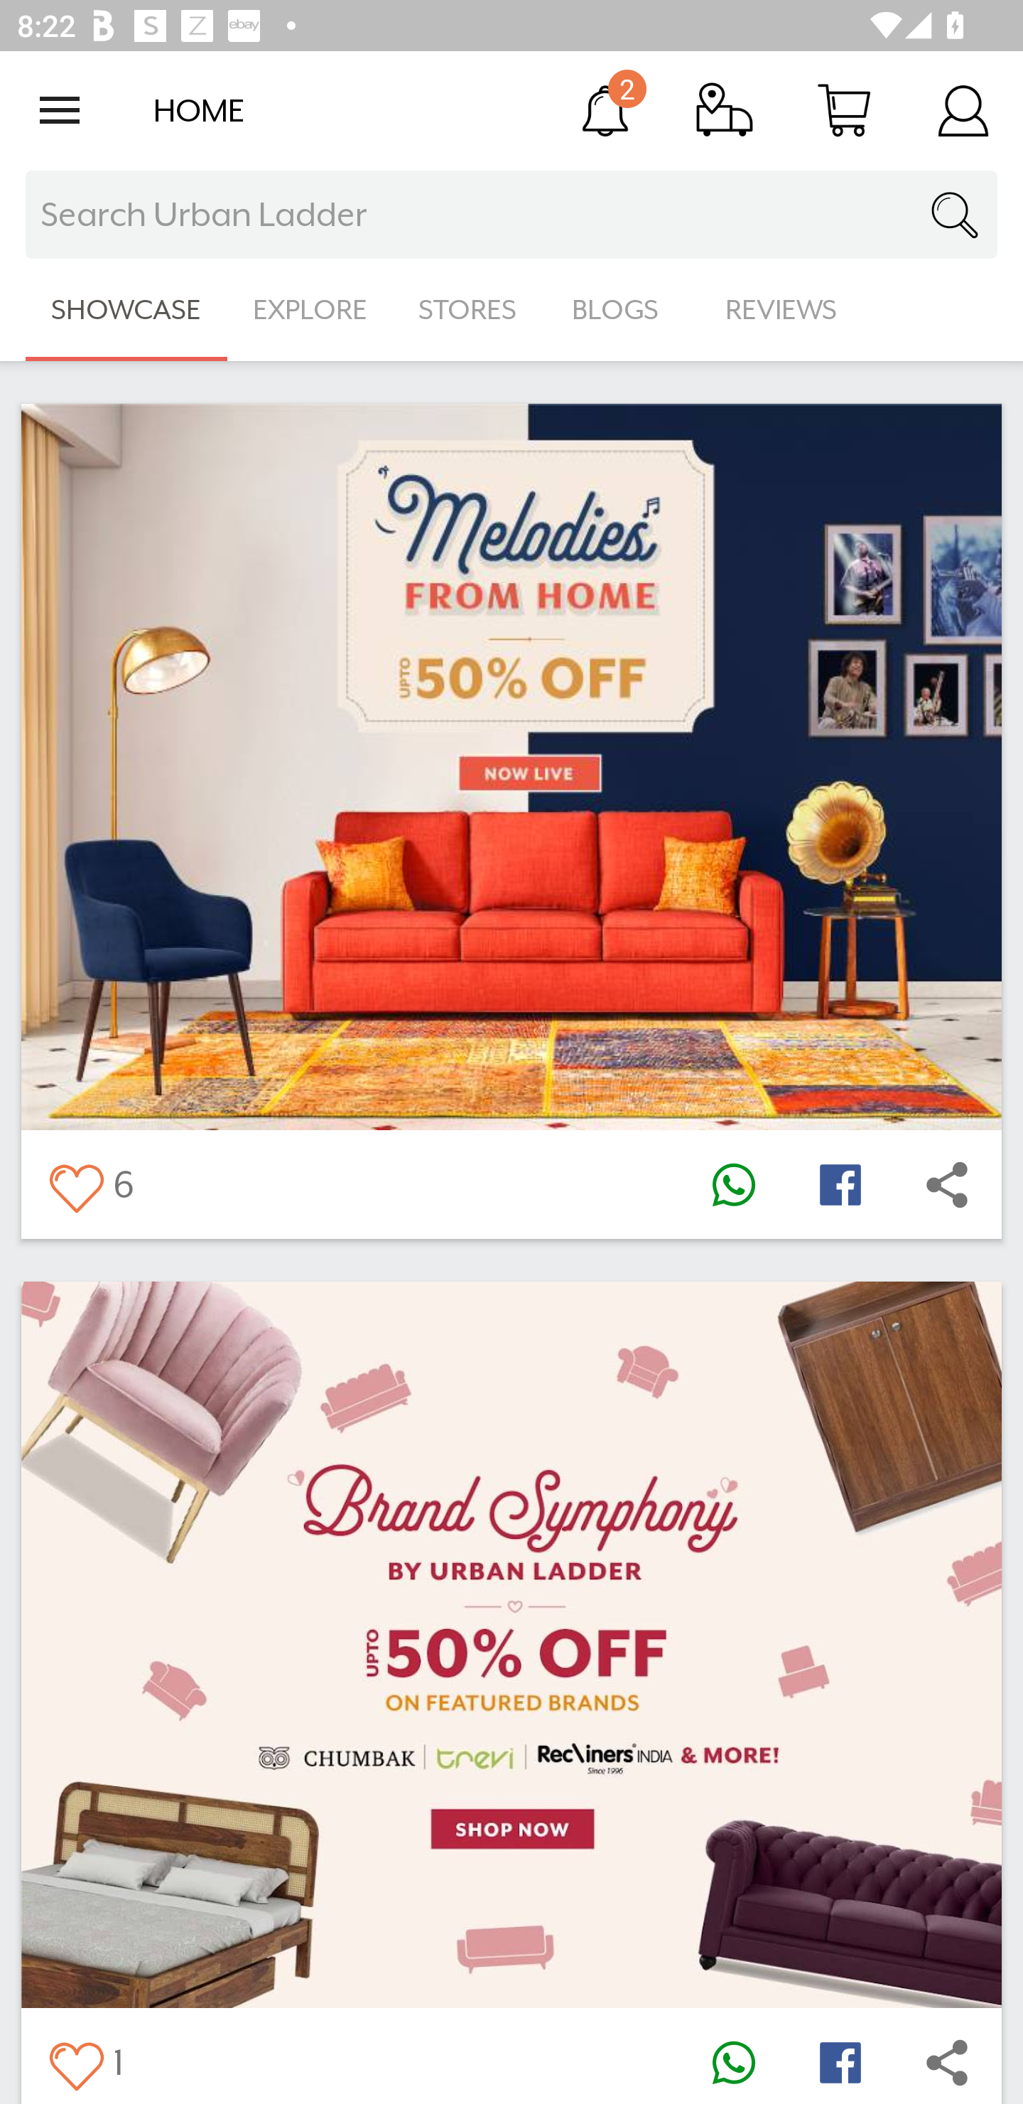 The image size is (1023, 2104). What do you see at coordinates (947, 2061) in the screenshot?
I see `` at bounding box center [947, 2061].